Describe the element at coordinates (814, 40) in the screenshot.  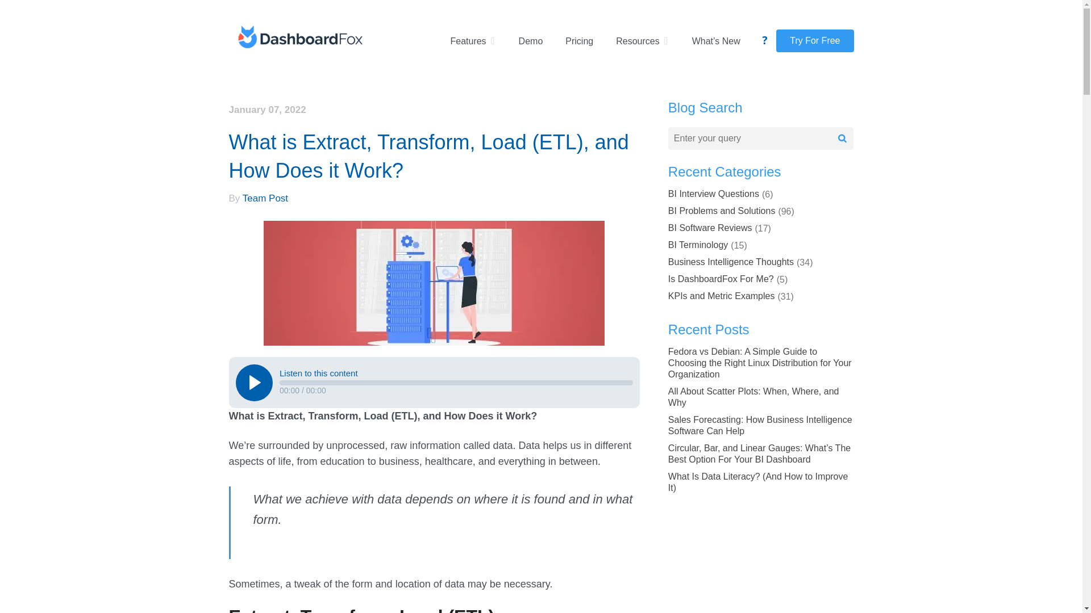
I see `Try For Free` at that location.